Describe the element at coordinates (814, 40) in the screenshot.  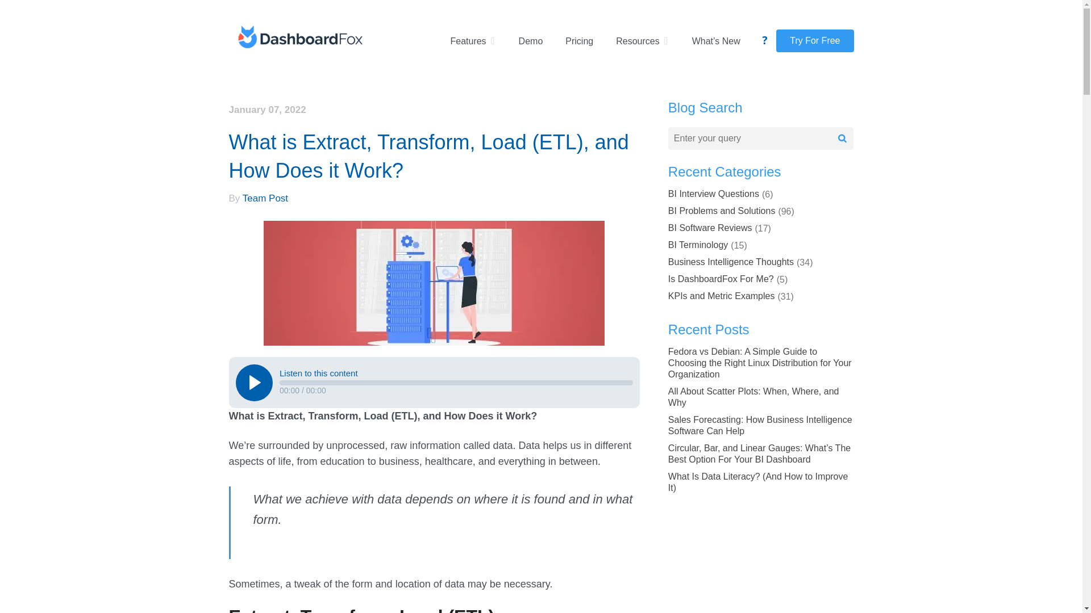
I see `Try For Free` at that location.